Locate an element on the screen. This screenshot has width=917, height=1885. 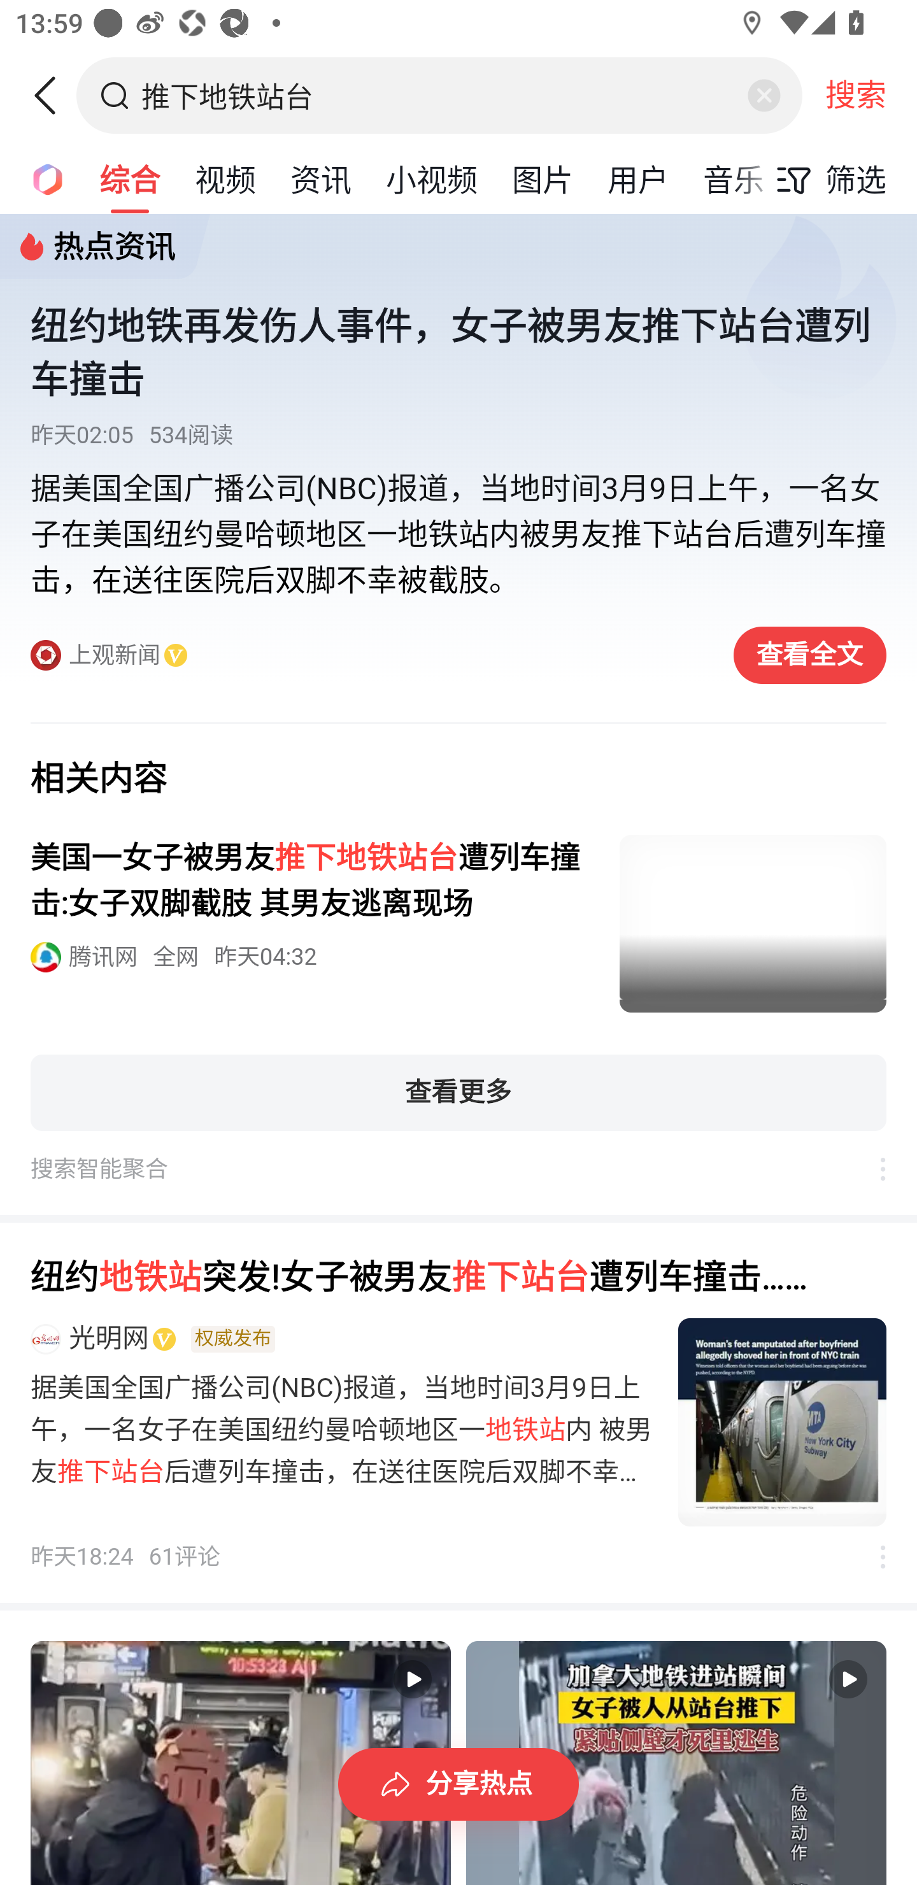
小视频 is located at coordinates (432, 178).